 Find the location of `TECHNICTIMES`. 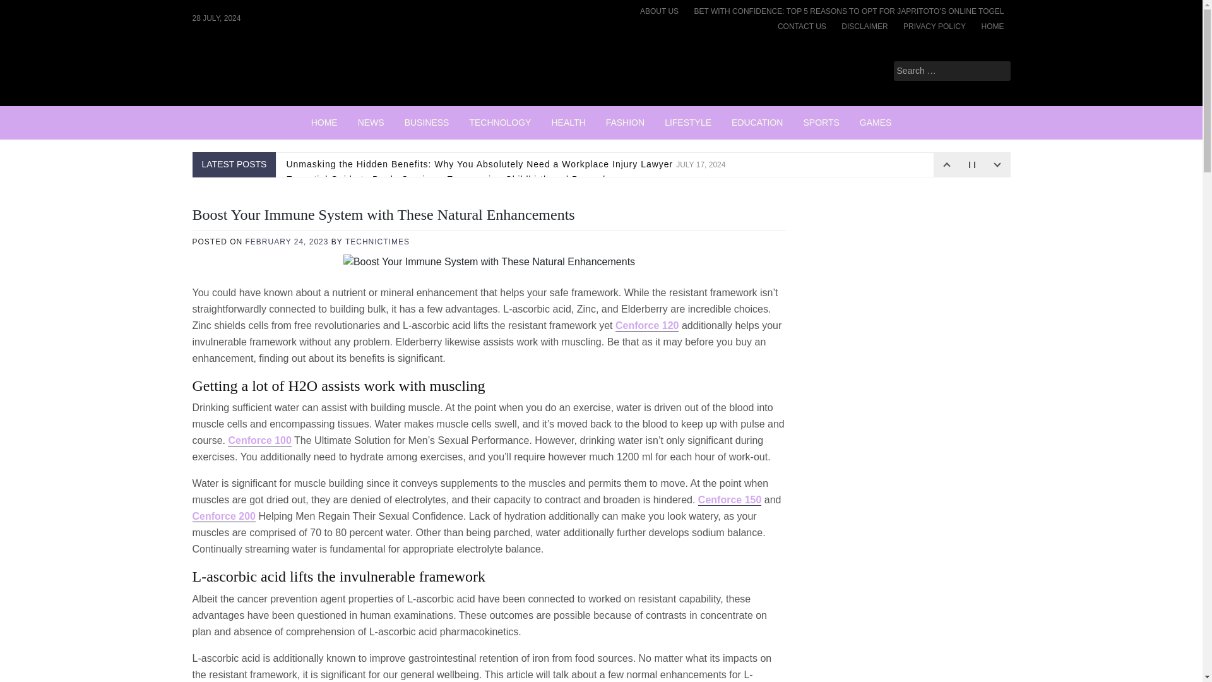

TECHNICTIMES is located at coordinates (377, 241).